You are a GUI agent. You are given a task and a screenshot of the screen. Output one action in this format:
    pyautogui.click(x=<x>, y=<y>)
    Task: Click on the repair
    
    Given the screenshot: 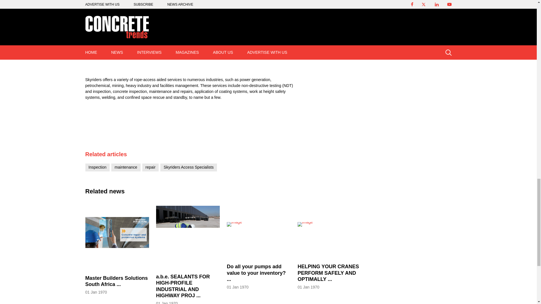 What is the action you would take?
    pyautogui.click(x=150, y=167)
    